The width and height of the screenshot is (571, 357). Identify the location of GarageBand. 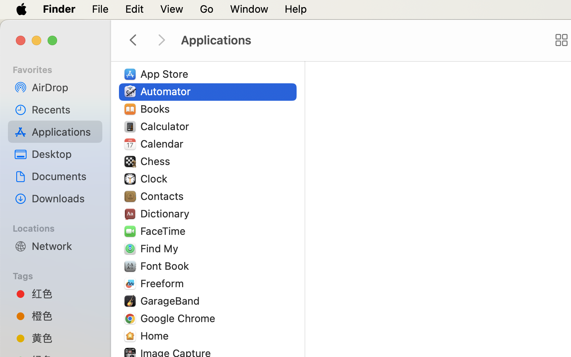
(172, 301).